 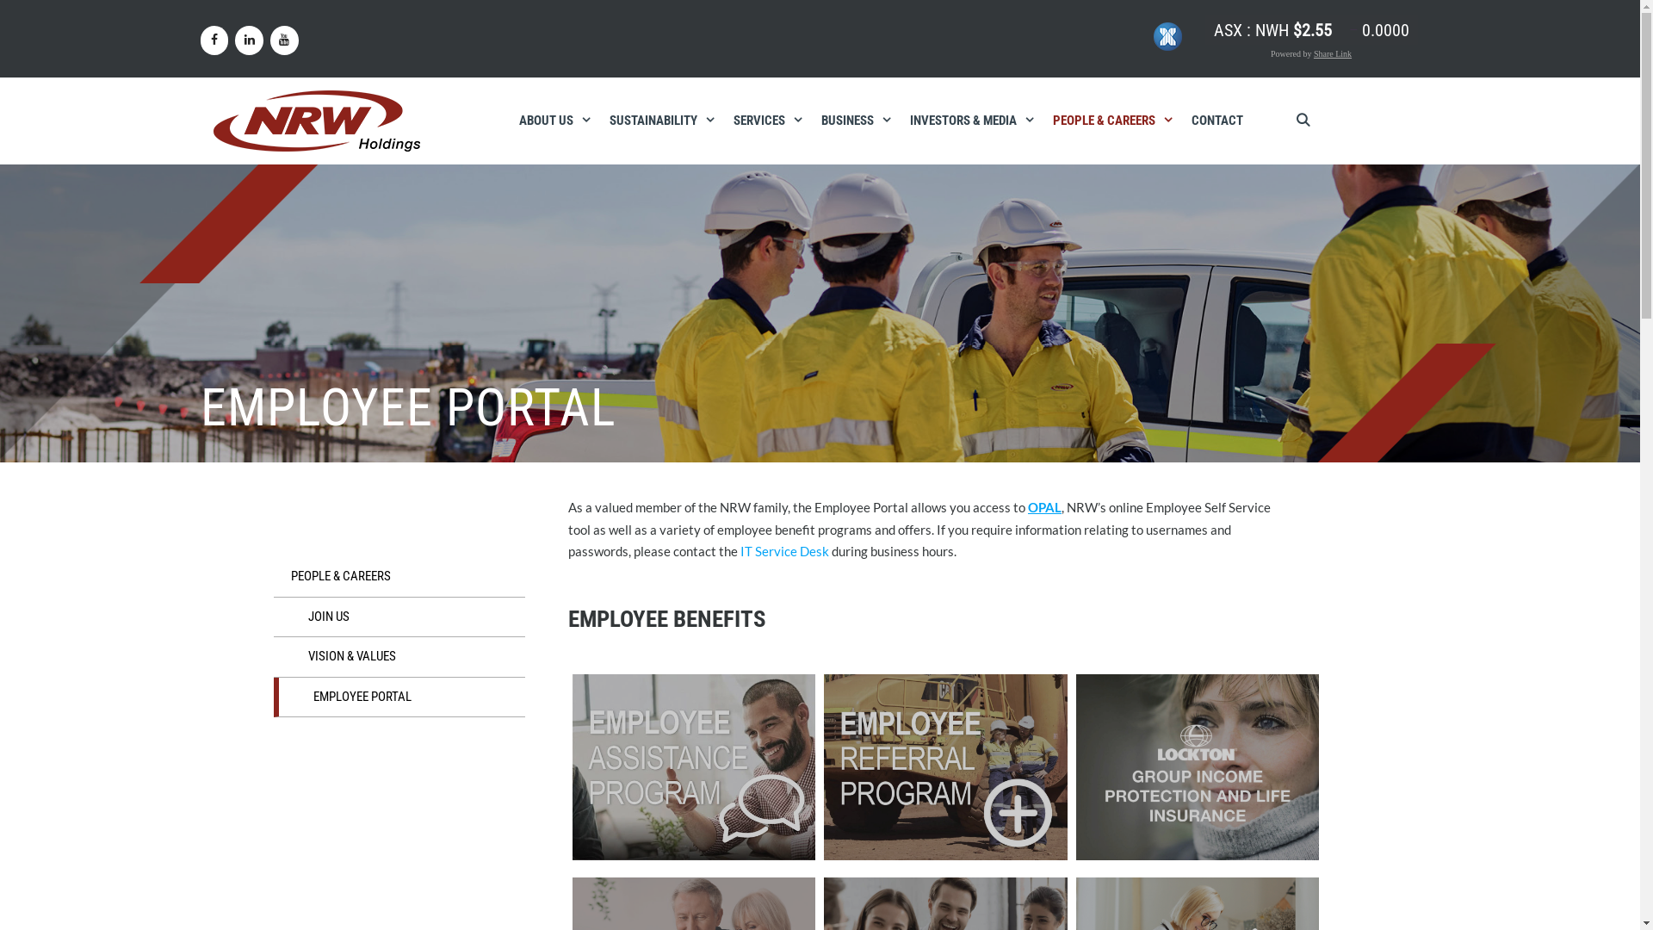 What do you see at coordinates (972, 121) in the screenshot?
I see `INVESTORS & MEDIA` at bounding box center [972, 121].